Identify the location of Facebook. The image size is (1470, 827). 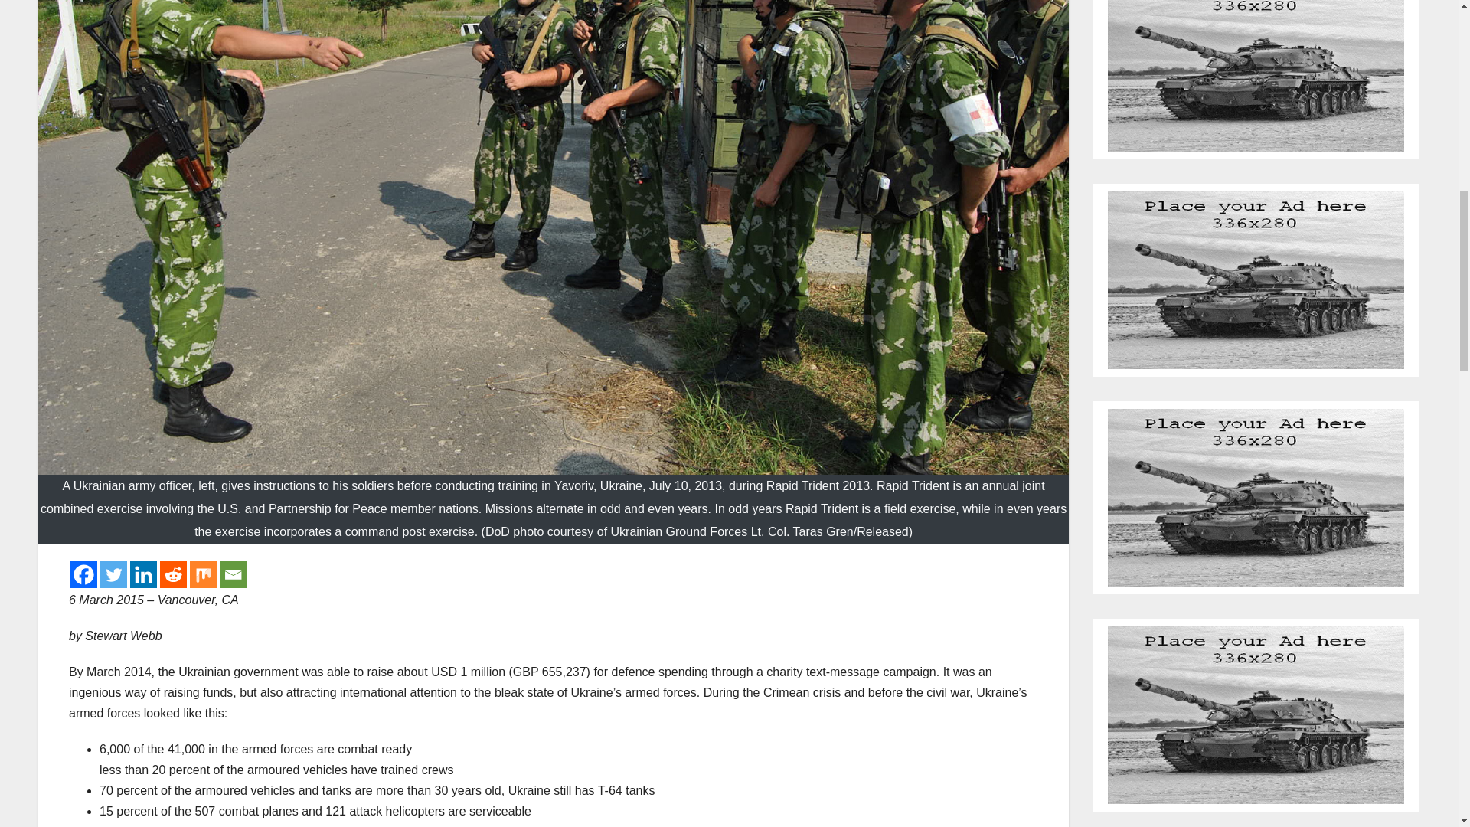
(83, 574).